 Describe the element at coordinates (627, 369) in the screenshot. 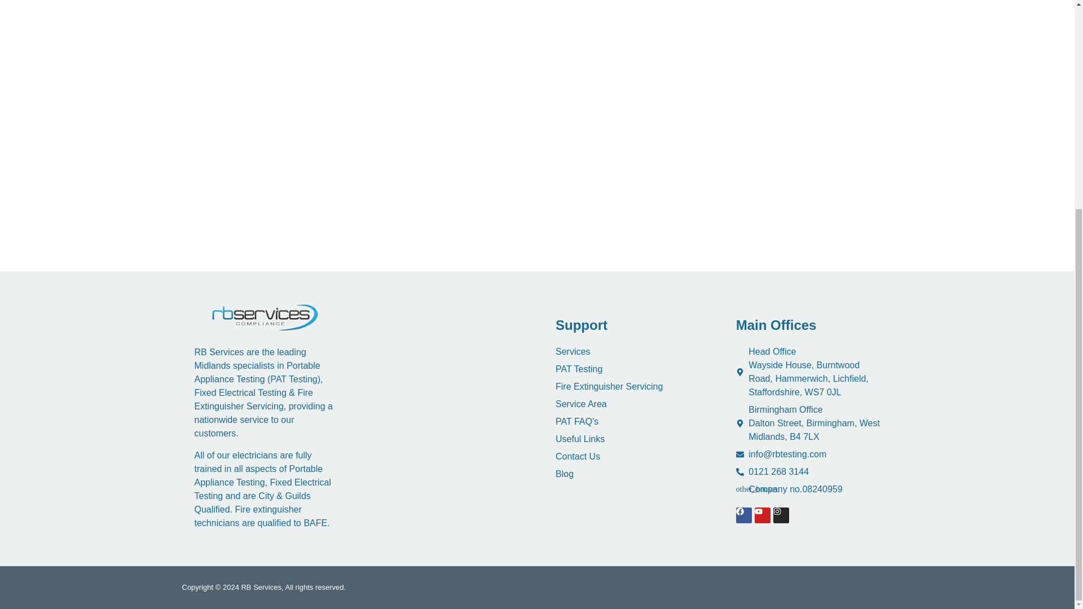

I see `PAT Testing` at that location.